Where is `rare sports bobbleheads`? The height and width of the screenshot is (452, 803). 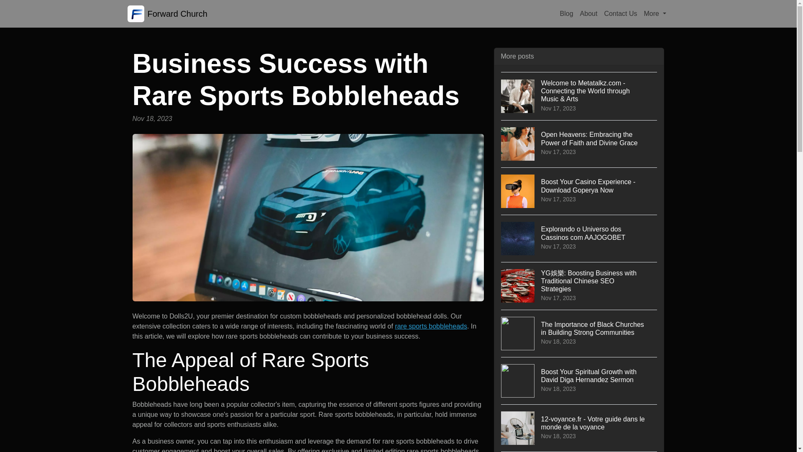 rare sports bobbleheads is located at coordinates (431, 326).